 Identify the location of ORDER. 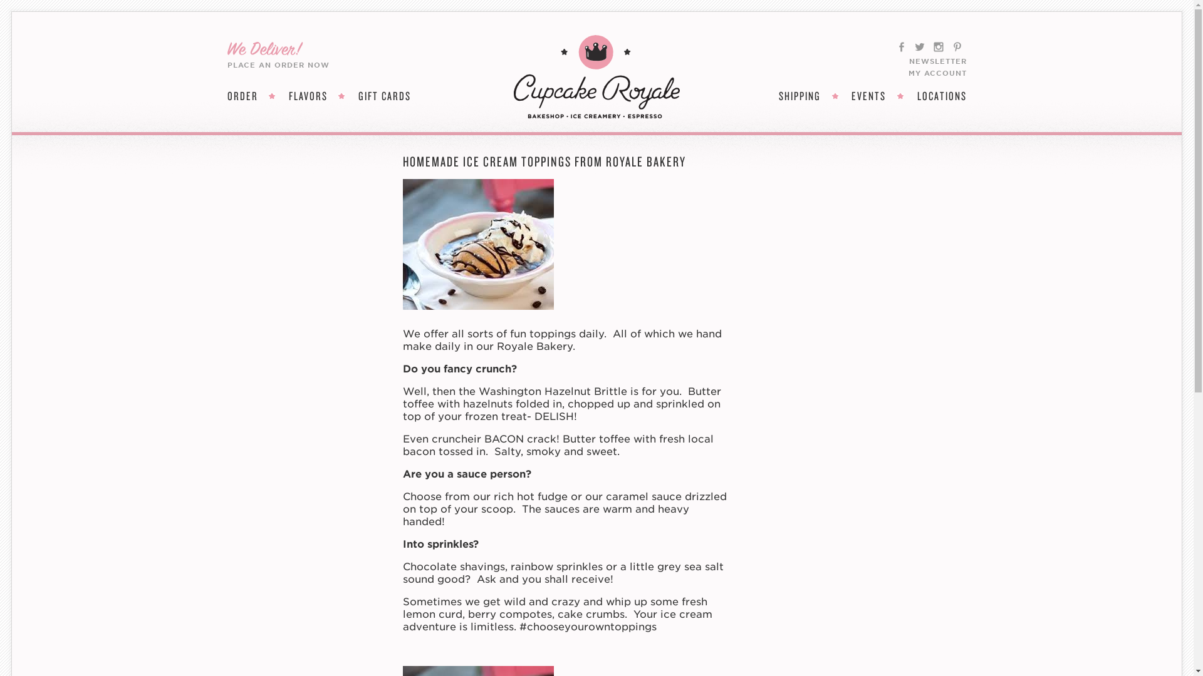
(242, 96).